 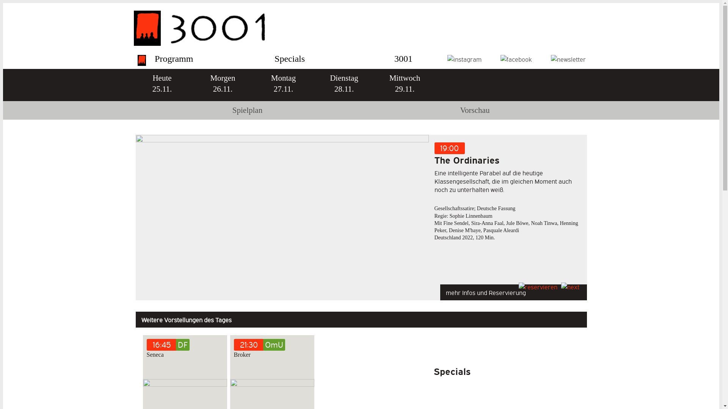 What do you see at coordinates (223, 85) in the screenshot?
I see `Morgen
26.11.` at bounding box center [223, 85].